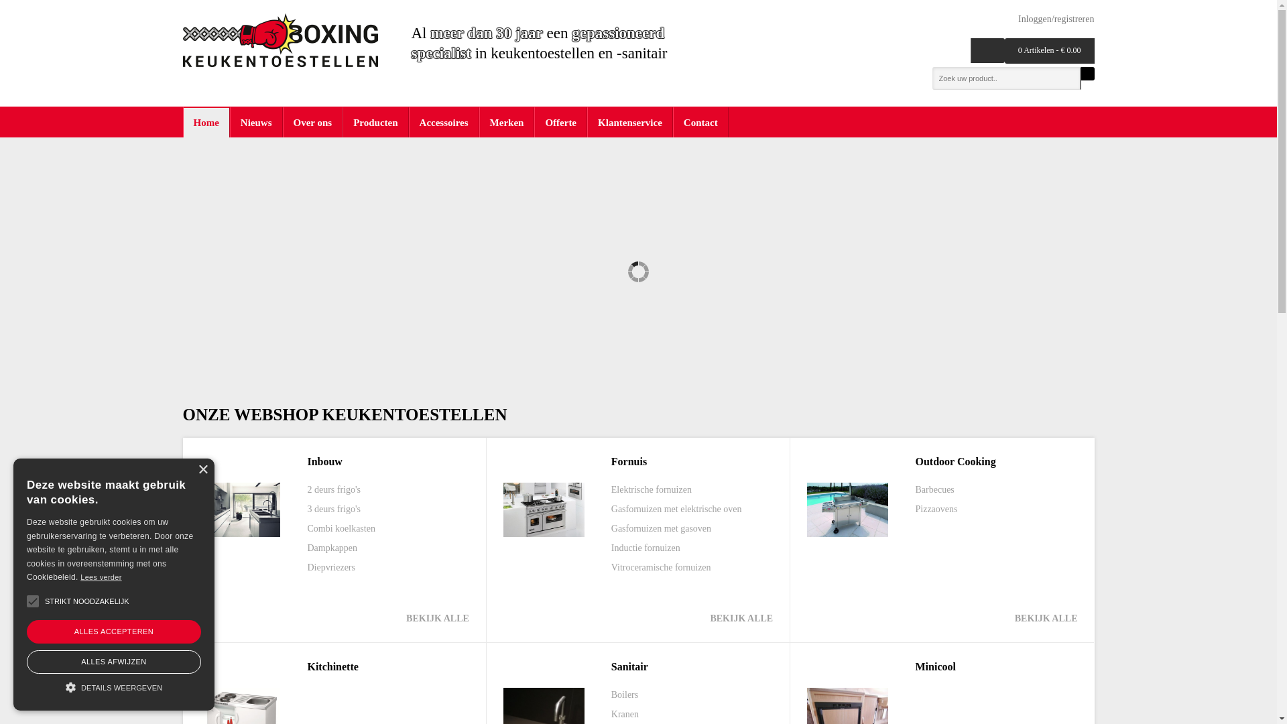  I want to click on Boilers, so click(625, 695).